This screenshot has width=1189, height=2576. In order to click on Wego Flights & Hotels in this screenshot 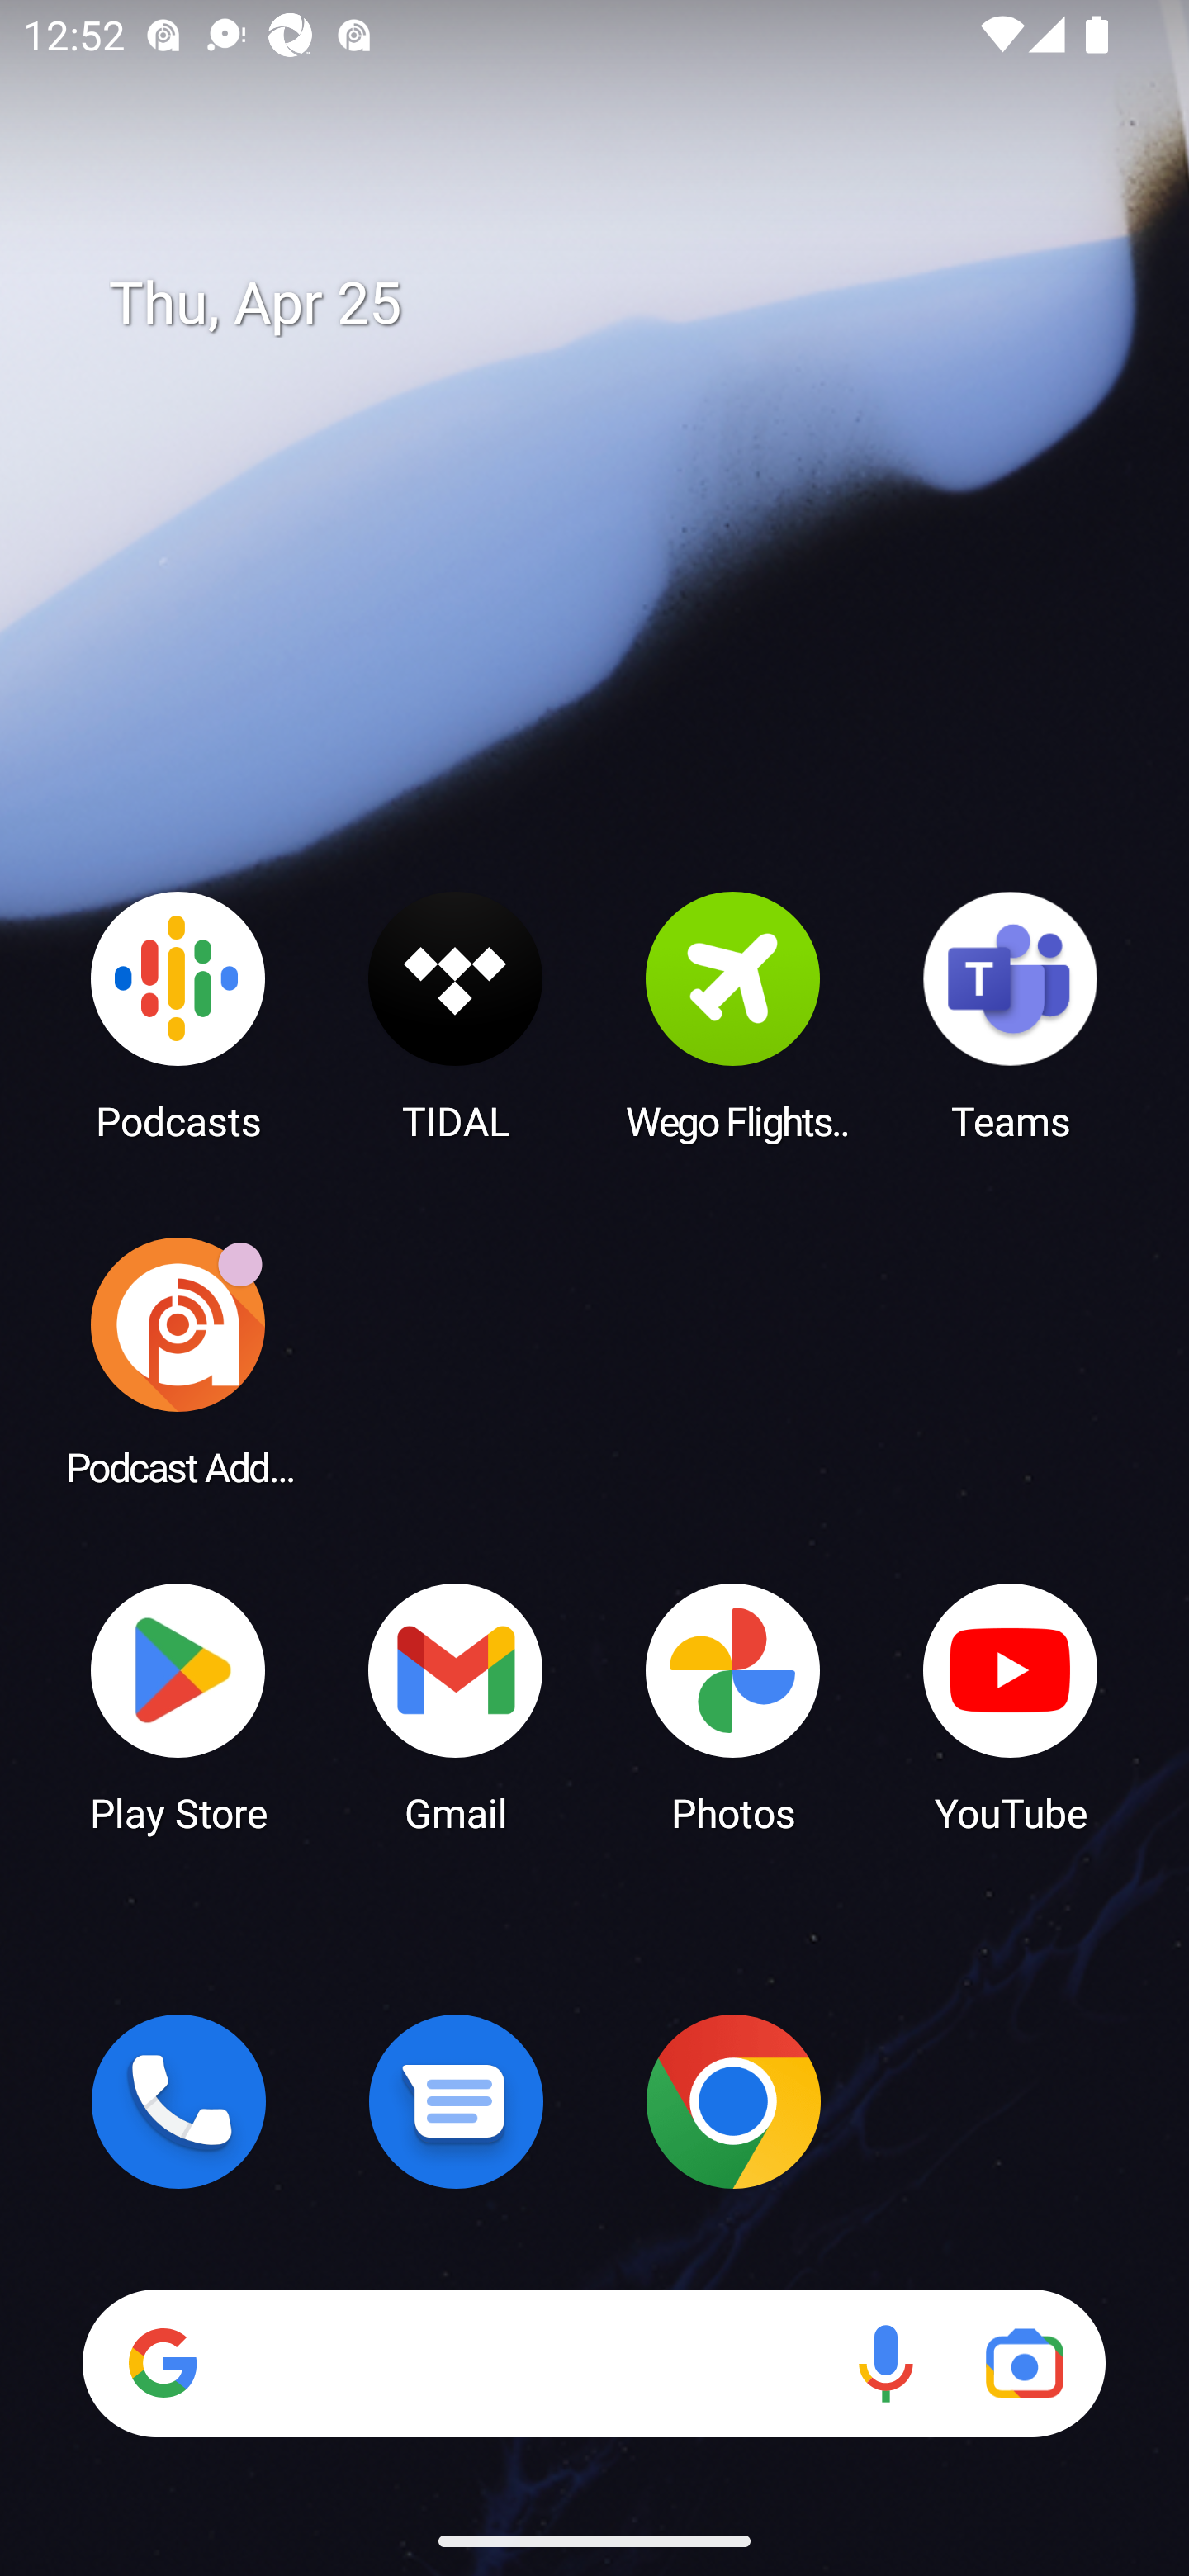, I will do `click(733, 1015)`.